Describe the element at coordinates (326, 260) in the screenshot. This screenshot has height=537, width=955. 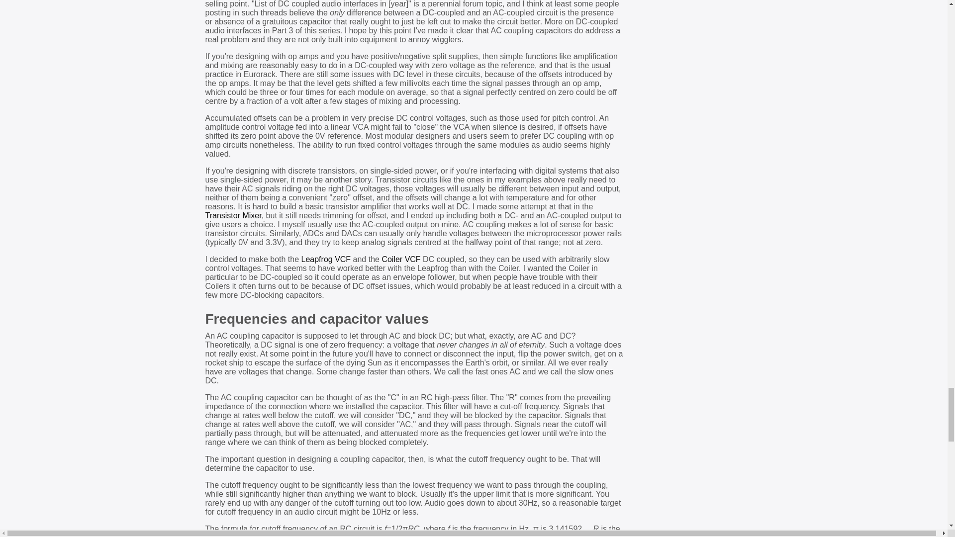
I see `Leapfrog VCF` at that location.